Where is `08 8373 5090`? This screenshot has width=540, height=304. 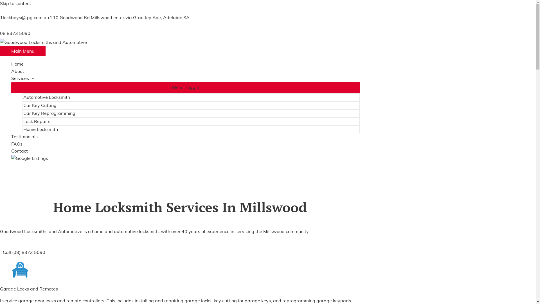 08 8373 5090 is located at coordinates (15, 33).